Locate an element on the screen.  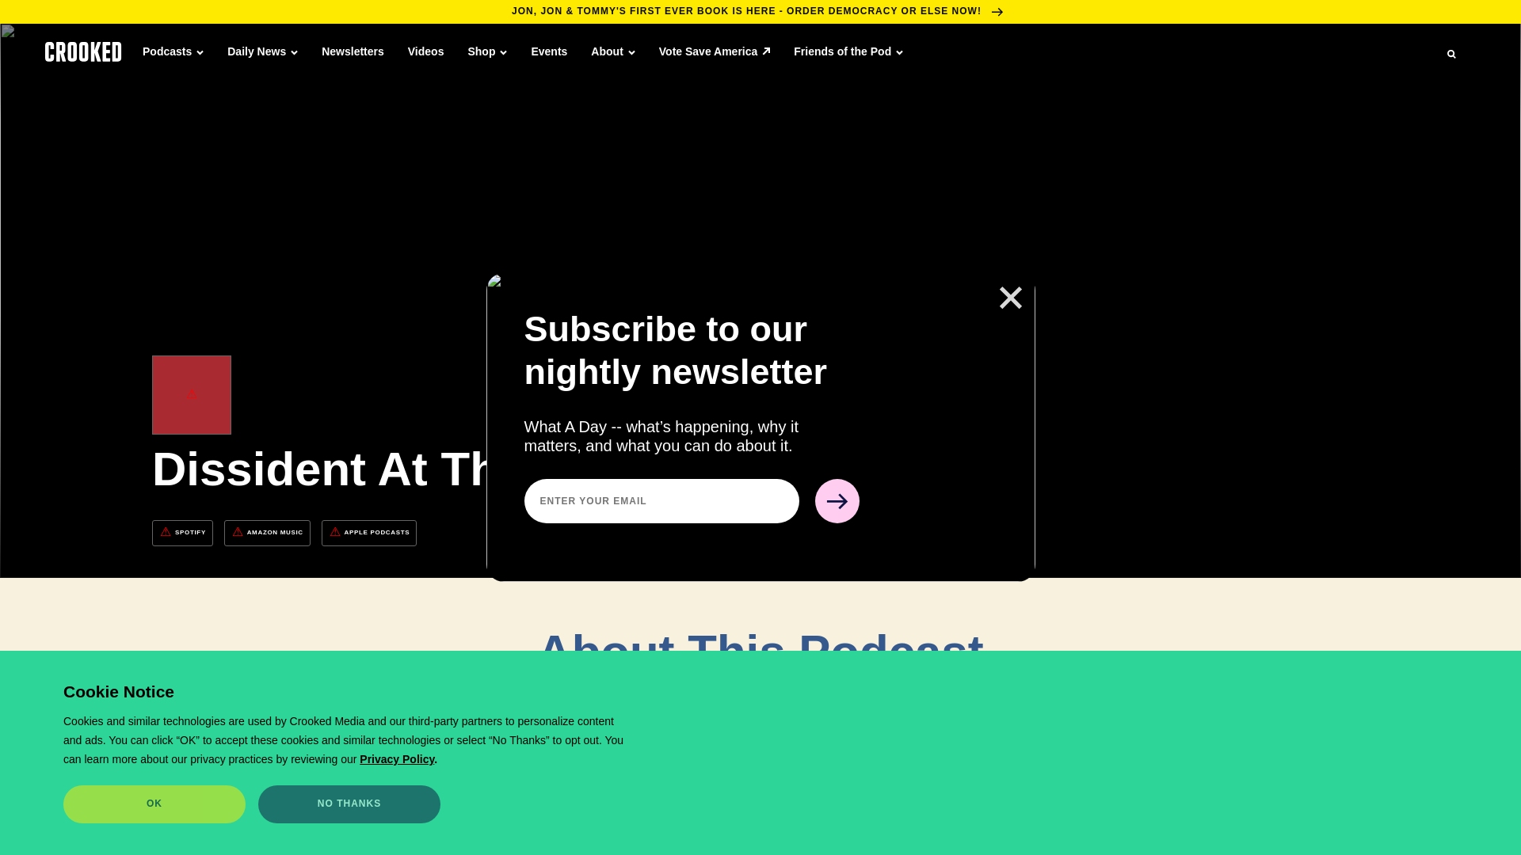
Videos is located at coordinates (425, 51).